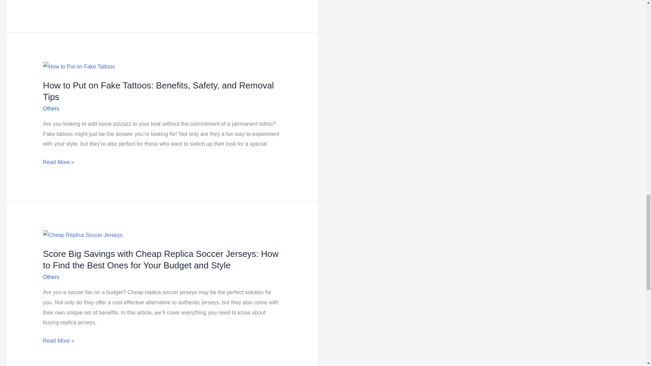 This screenshot has width=651, height=366. What do you see at coordinates (51, 108) in the screenshot?
I see `Others` at bounding box center [51, 108].